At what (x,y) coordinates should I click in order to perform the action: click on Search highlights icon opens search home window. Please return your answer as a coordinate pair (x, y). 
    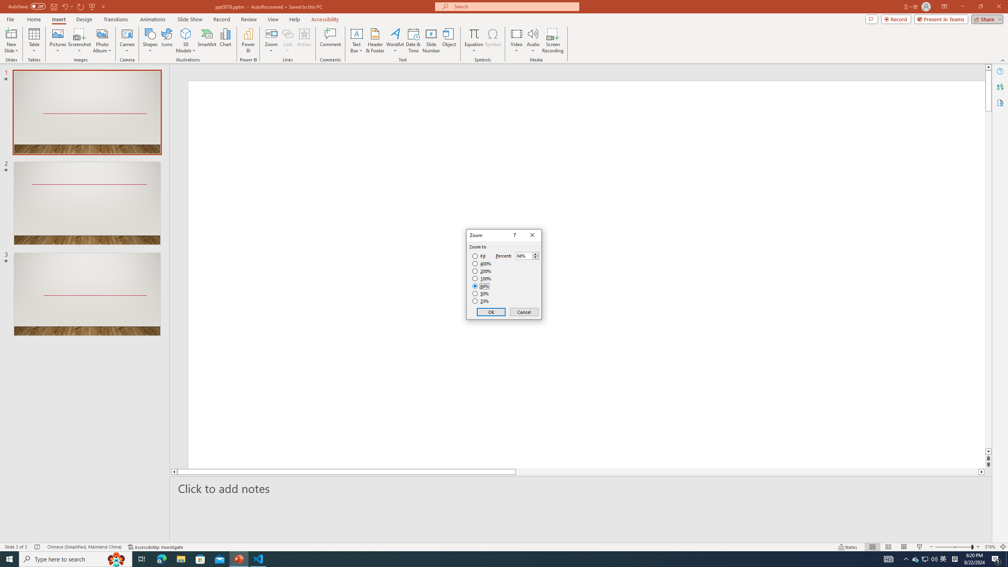
    Looking at the image, I should click on (906, 559).